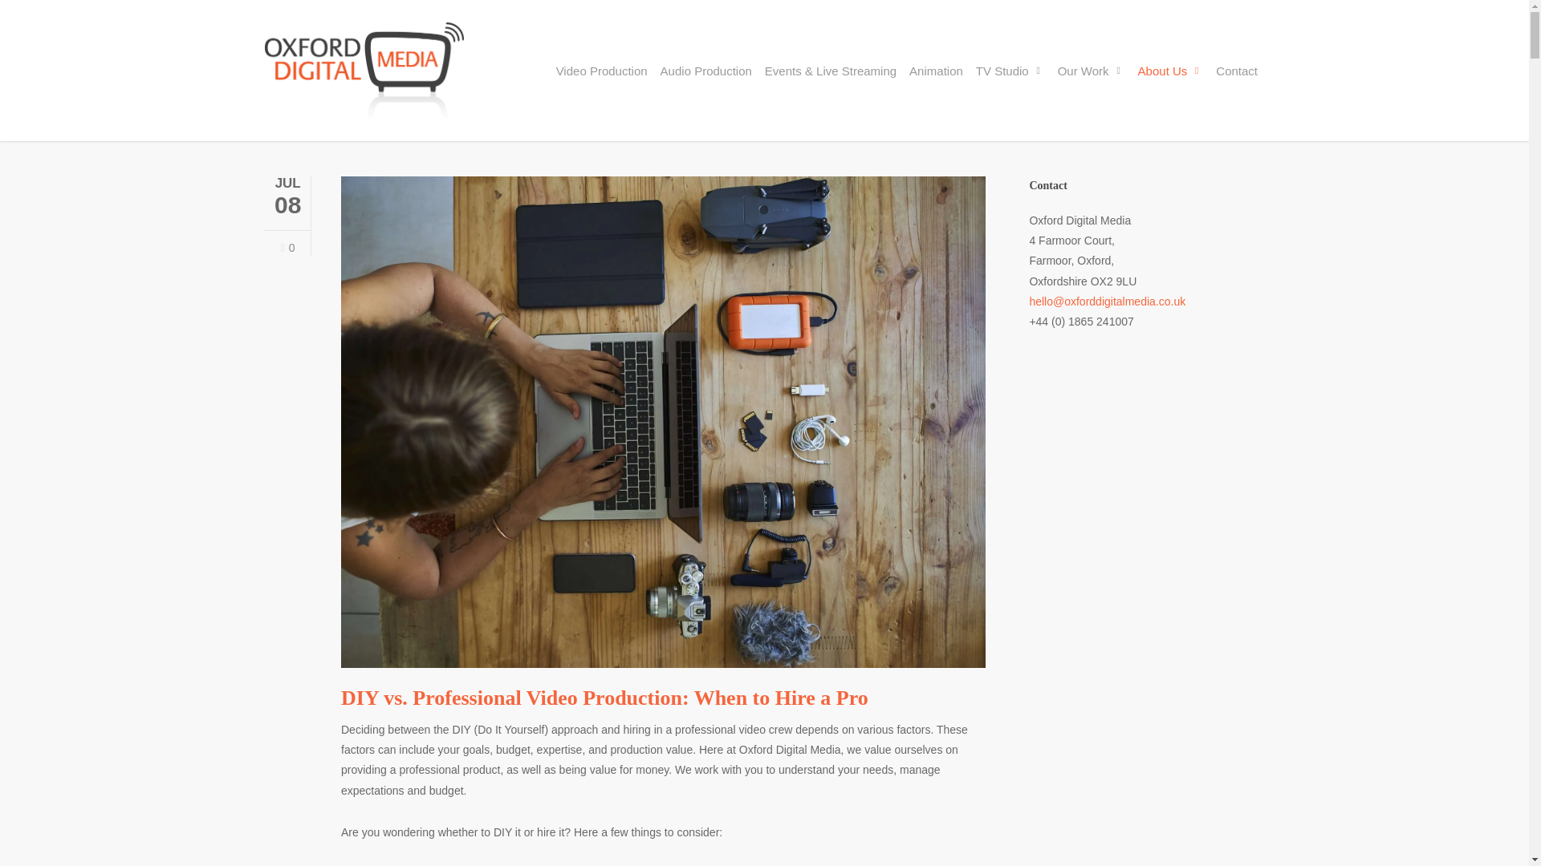 The height and width of the screenshot is (866, 1541). What do you see at coordinates (1170, 70) in the screenshot?
I see `About Us` at bounding box center [1170, 70].